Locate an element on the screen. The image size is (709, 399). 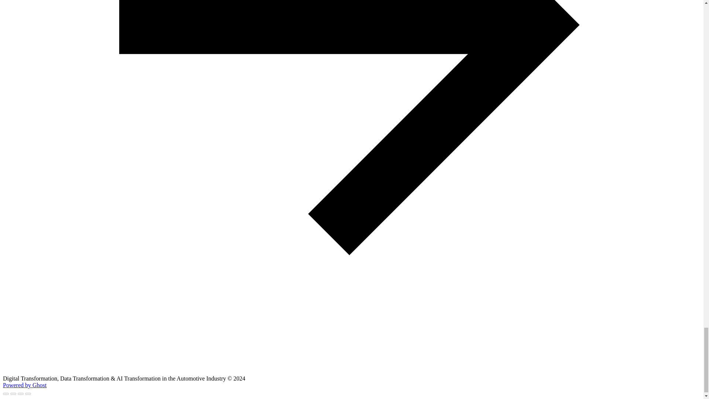
Toggle fullscreen is located at coordinates (21, 394).